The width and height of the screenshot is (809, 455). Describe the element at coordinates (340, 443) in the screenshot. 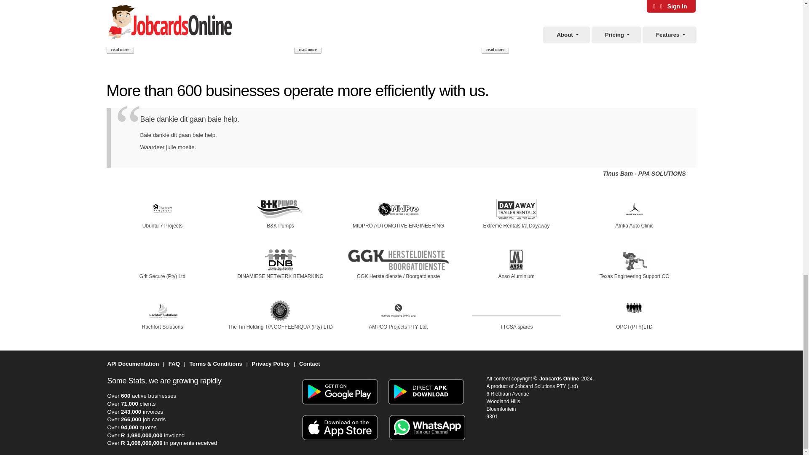

I see `Install iOS App` at that location.